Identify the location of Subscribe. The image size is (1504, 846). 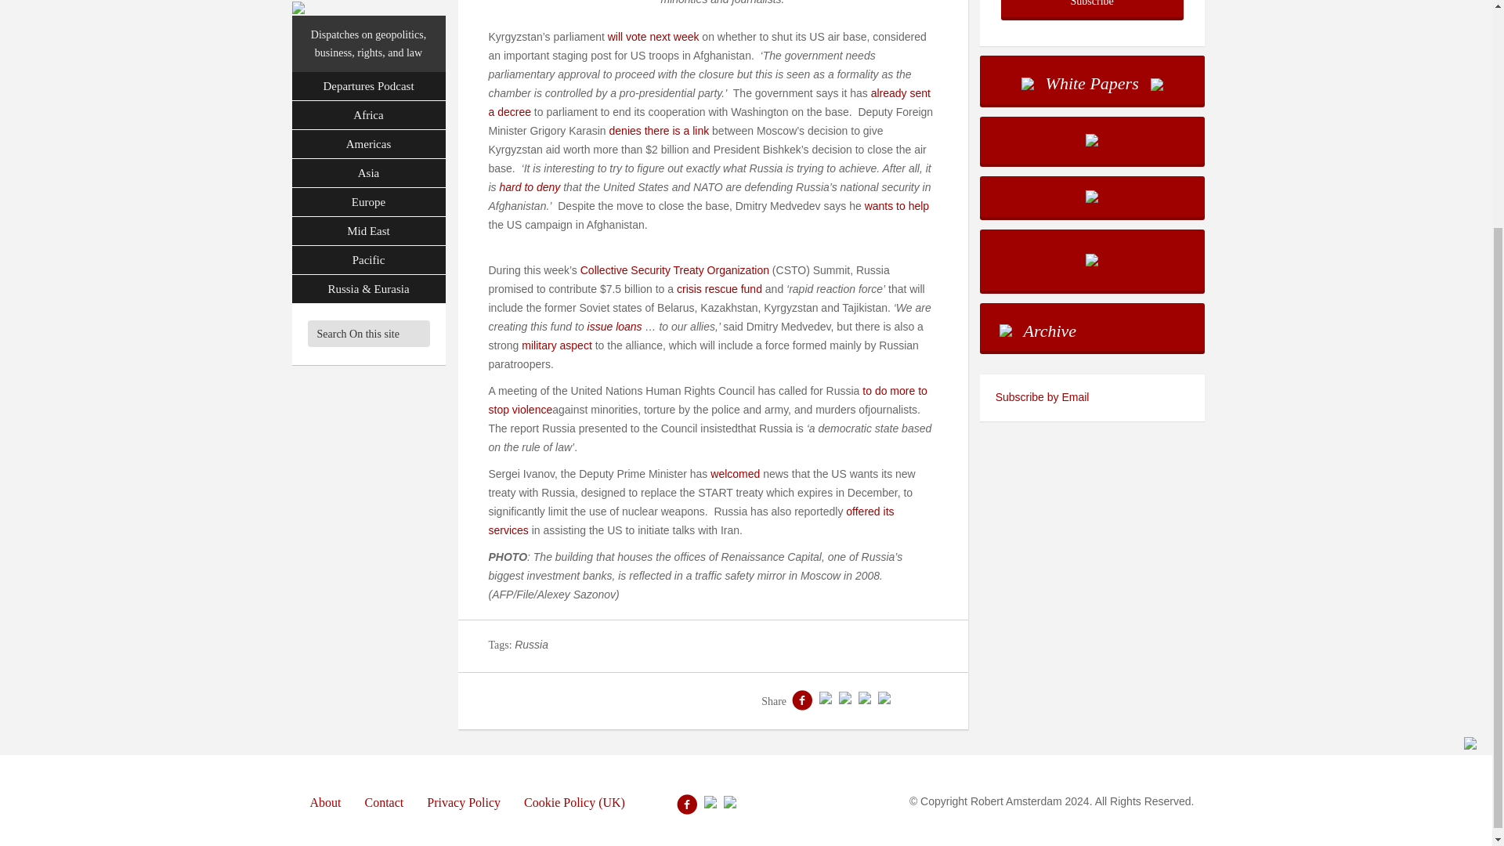
(1092, 8).